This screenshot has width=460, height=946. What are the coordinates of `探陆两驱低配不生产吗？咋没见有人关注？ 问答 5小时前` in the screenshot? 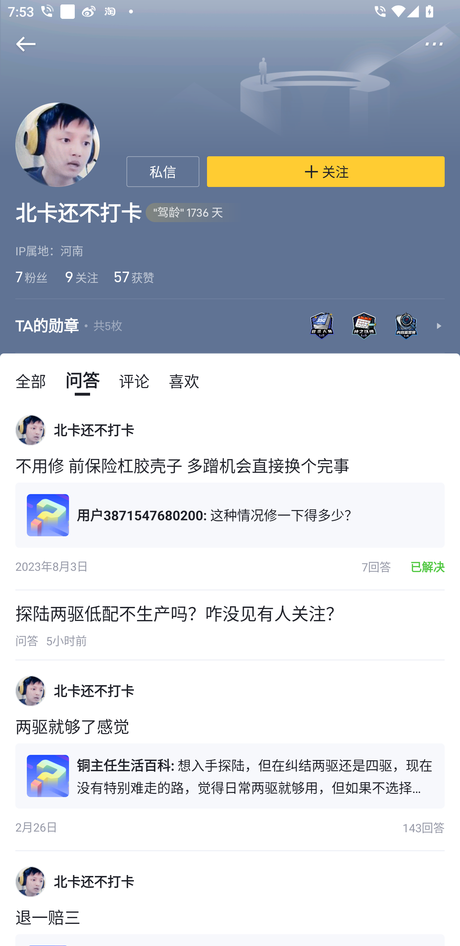 It's located at (230, 625).